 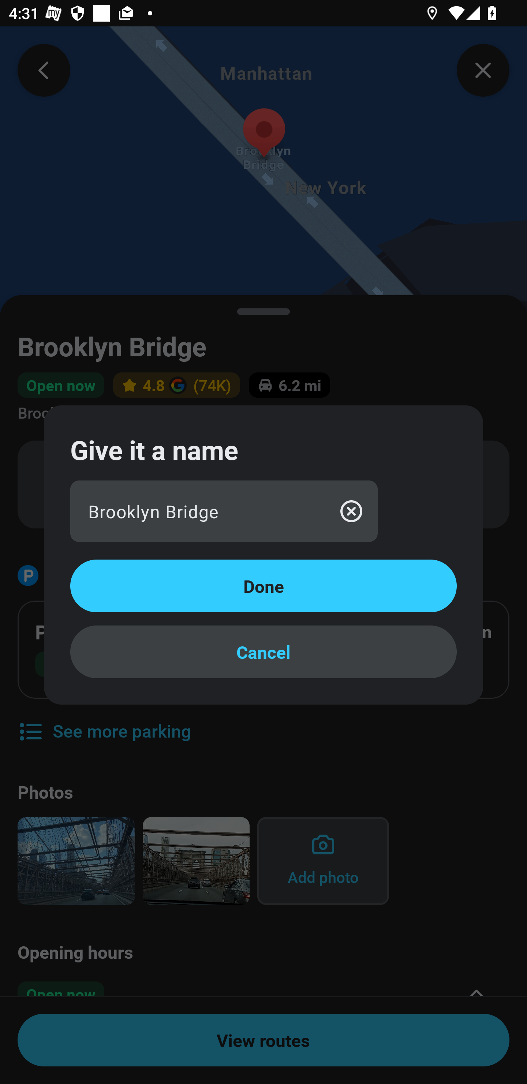 I want to click on Done, so click(x=263, y=586).